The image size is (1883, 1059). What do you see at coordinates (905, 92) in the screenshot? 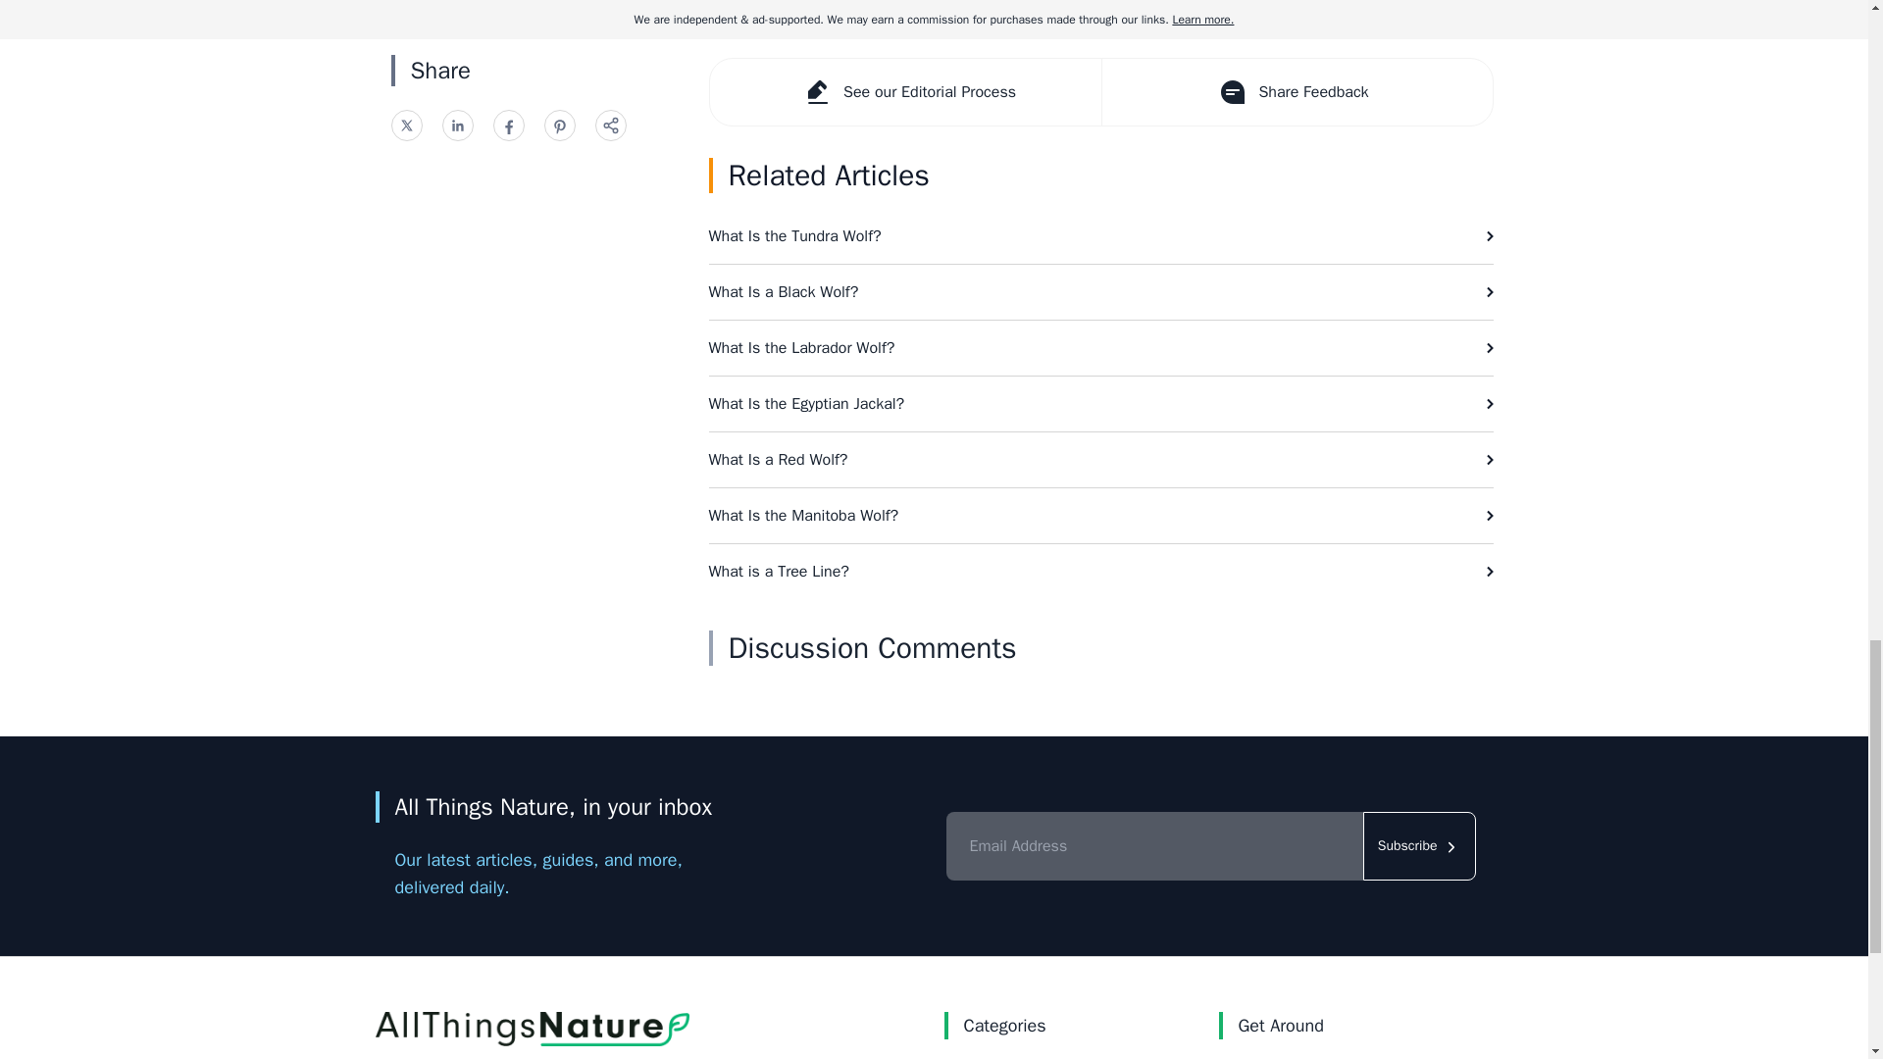
I see `See our Editorial Process` at bounding box center [905, 92].